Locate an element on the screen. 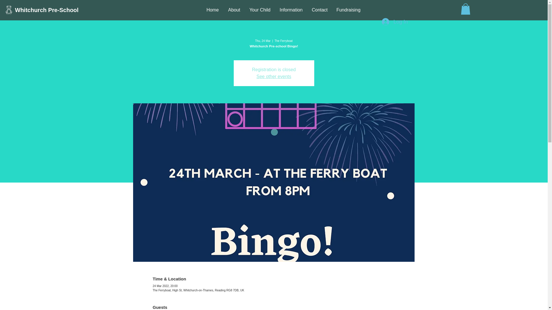 Image resolution: width=552 pixels, height=310 pixels. Fundraising is located at coordinates (348, 10).